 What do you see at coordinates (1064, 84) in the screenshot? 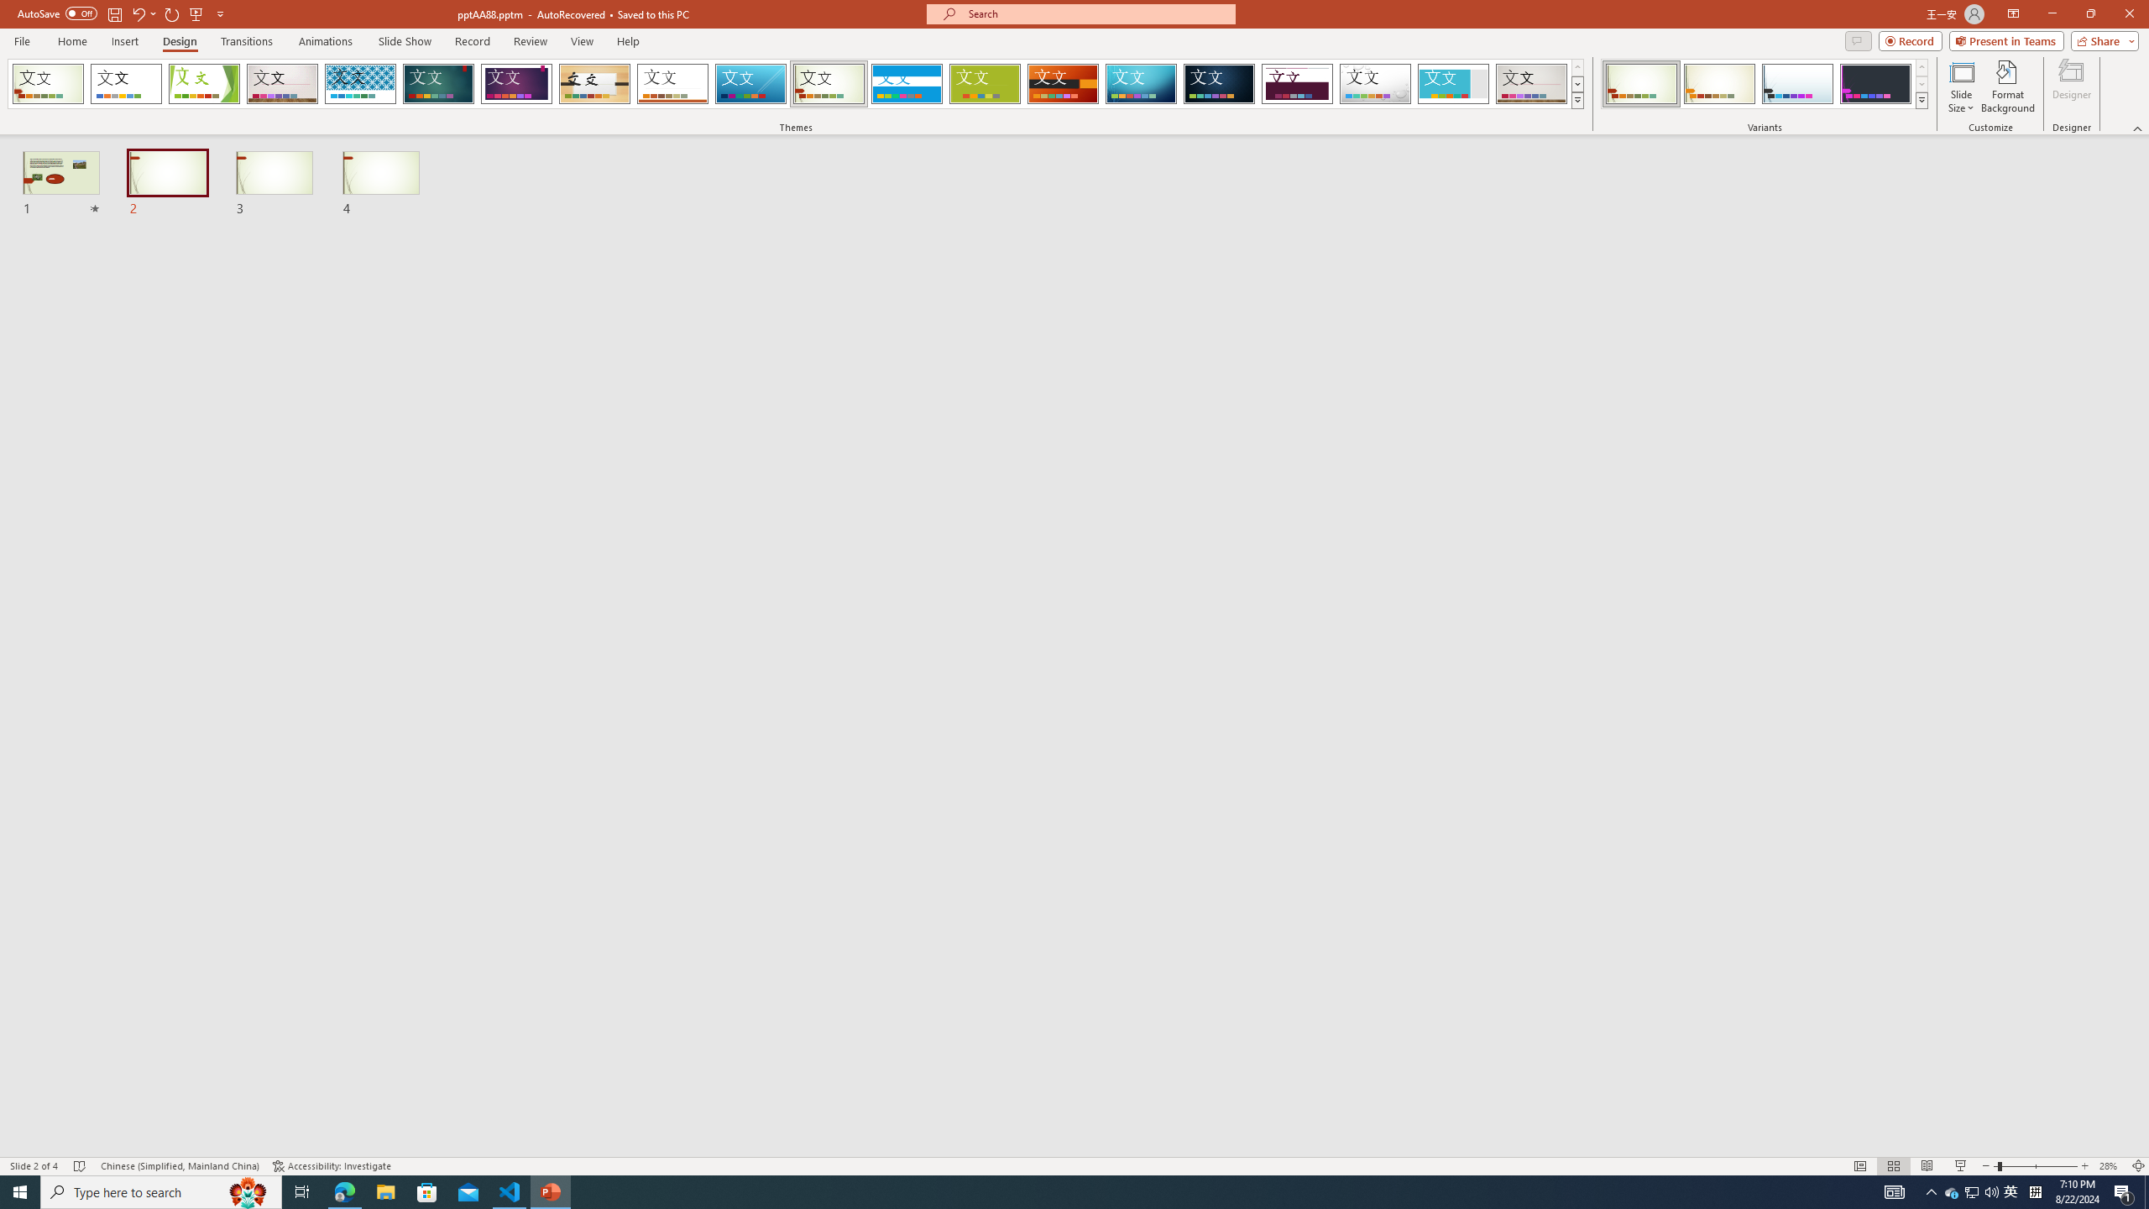
I see `Berlin Loading Preview...` at bounding box center [1064, 84].